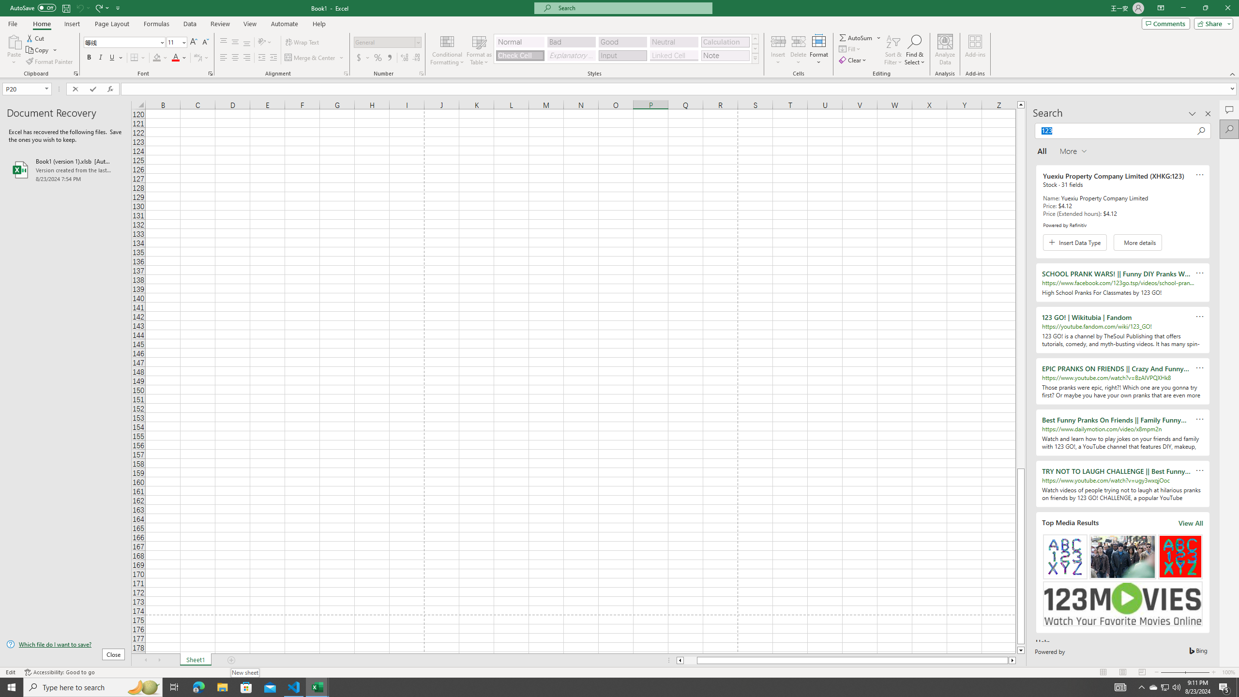 This screenshot has height=697, width=1239. I want to click on Font Size, so click(176, 43).